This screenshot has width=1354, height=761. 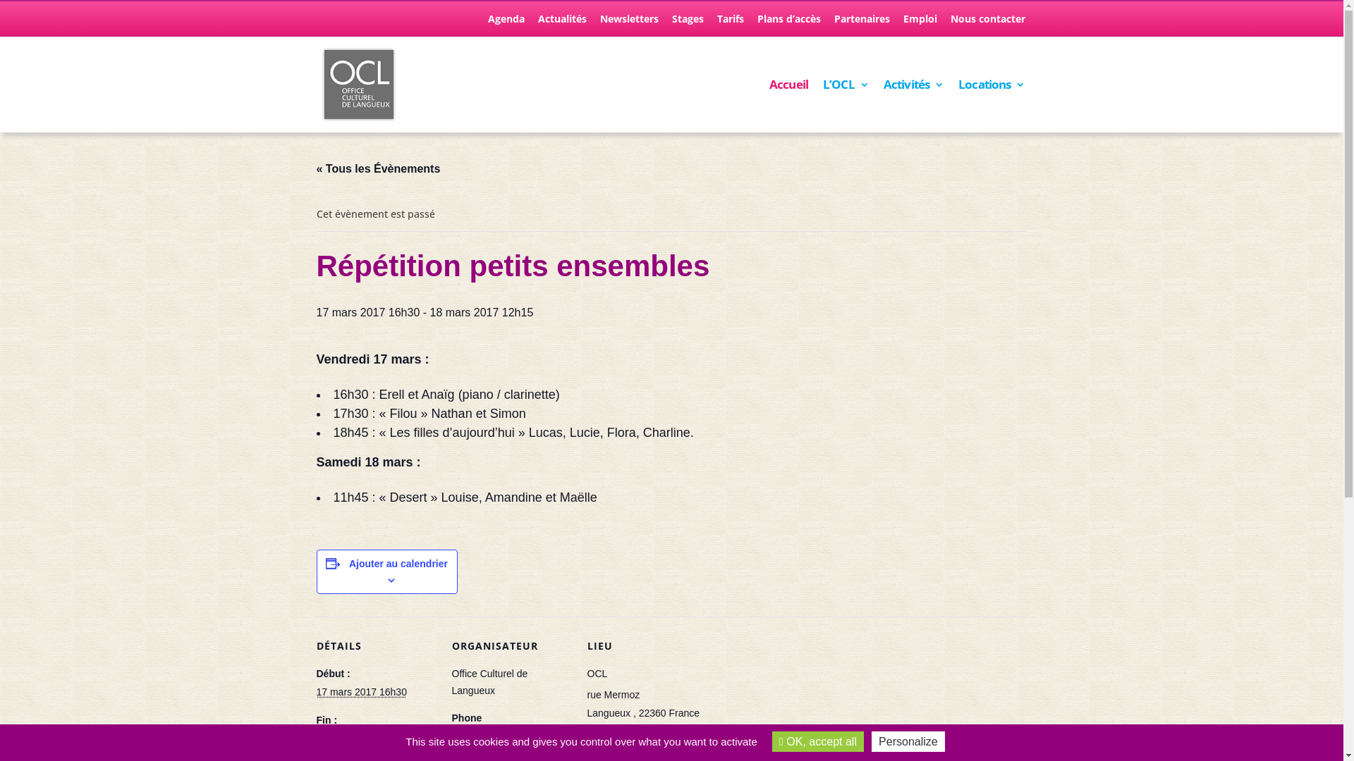 I want to click on Partenaires, so click(x=862, y=23).